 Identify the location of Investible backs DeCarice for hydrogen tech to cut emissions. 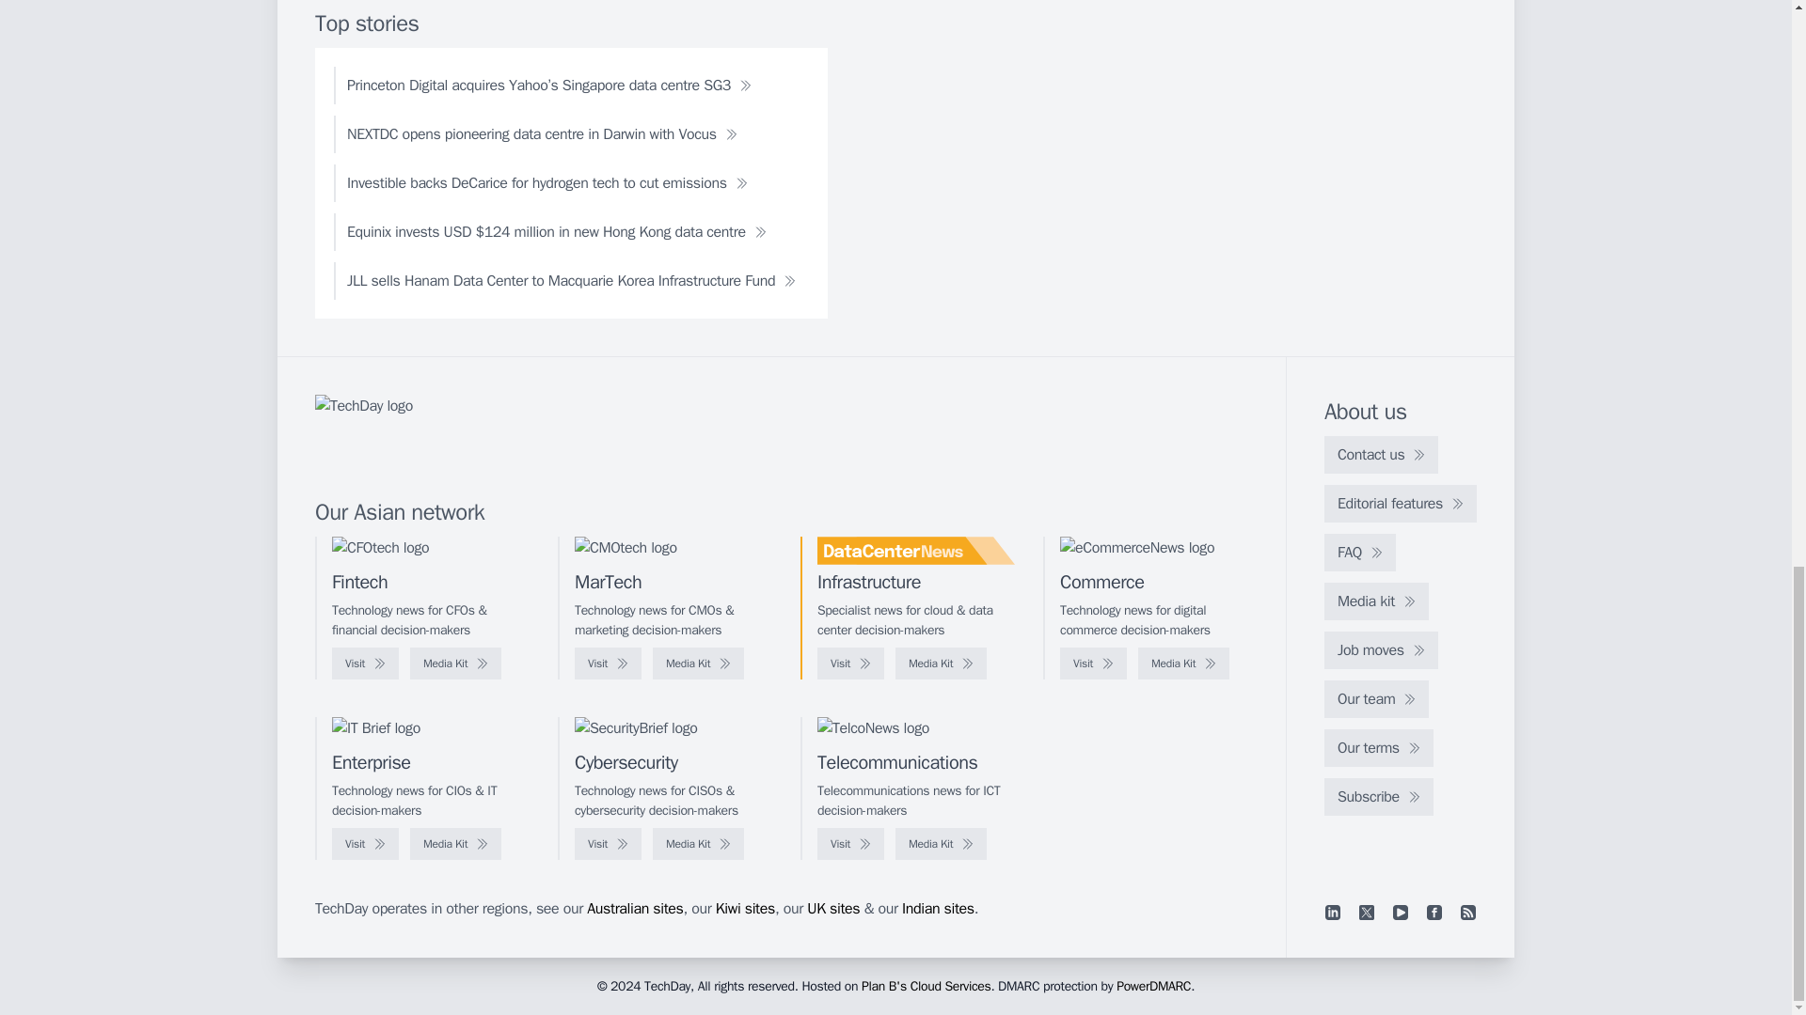
(547, 182).